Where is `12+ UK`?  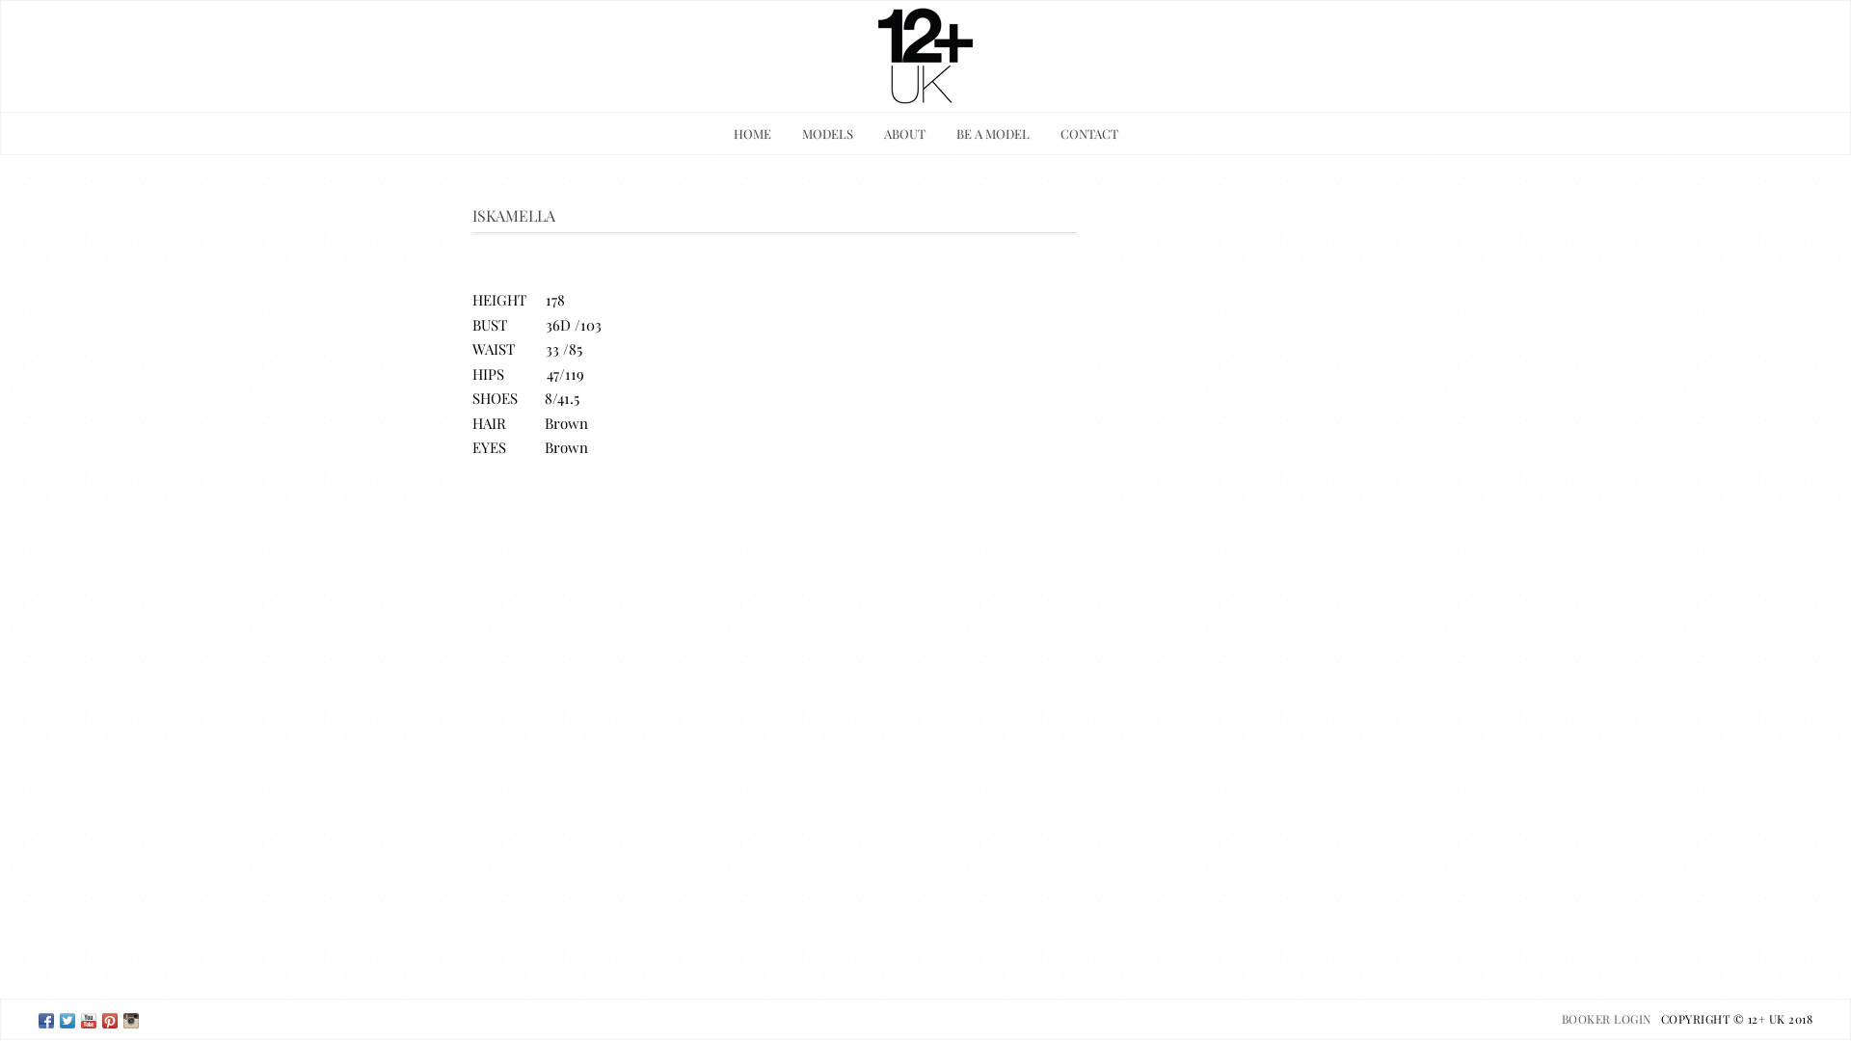
12+ UK is located at coordinates (131, 1023).